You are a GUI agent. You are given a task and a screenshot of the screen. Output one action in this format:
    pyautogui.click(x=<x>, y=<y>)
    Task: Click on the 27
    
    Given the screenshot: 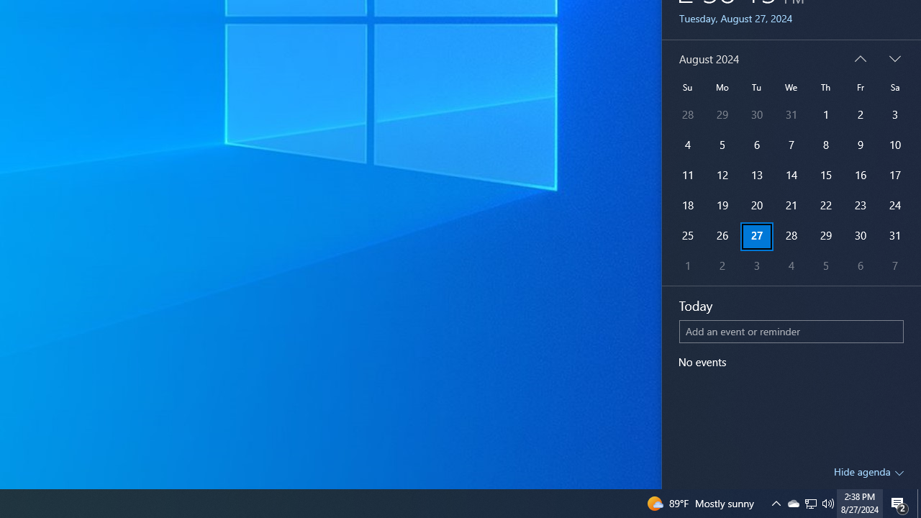 What is the action you would take?
    pyautogui.click(x=757, y=236)
    